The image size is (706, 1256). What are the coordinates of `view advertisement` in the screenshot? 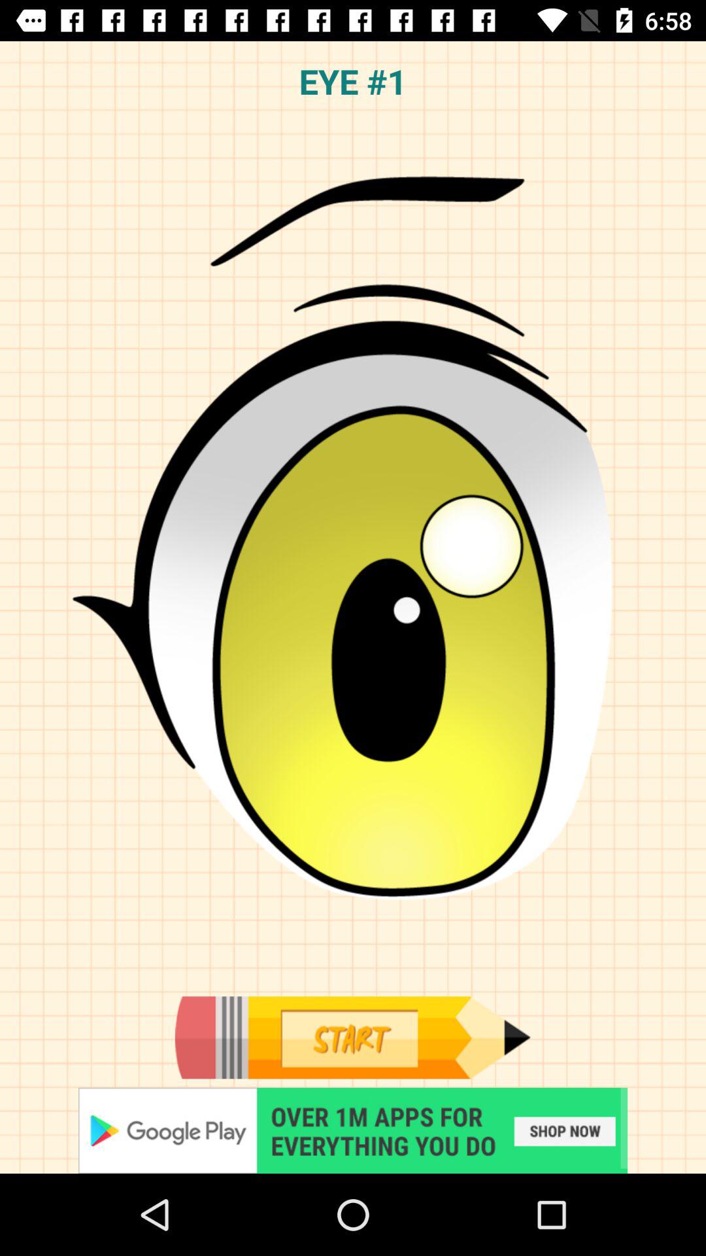 It's located at (353, 1130).